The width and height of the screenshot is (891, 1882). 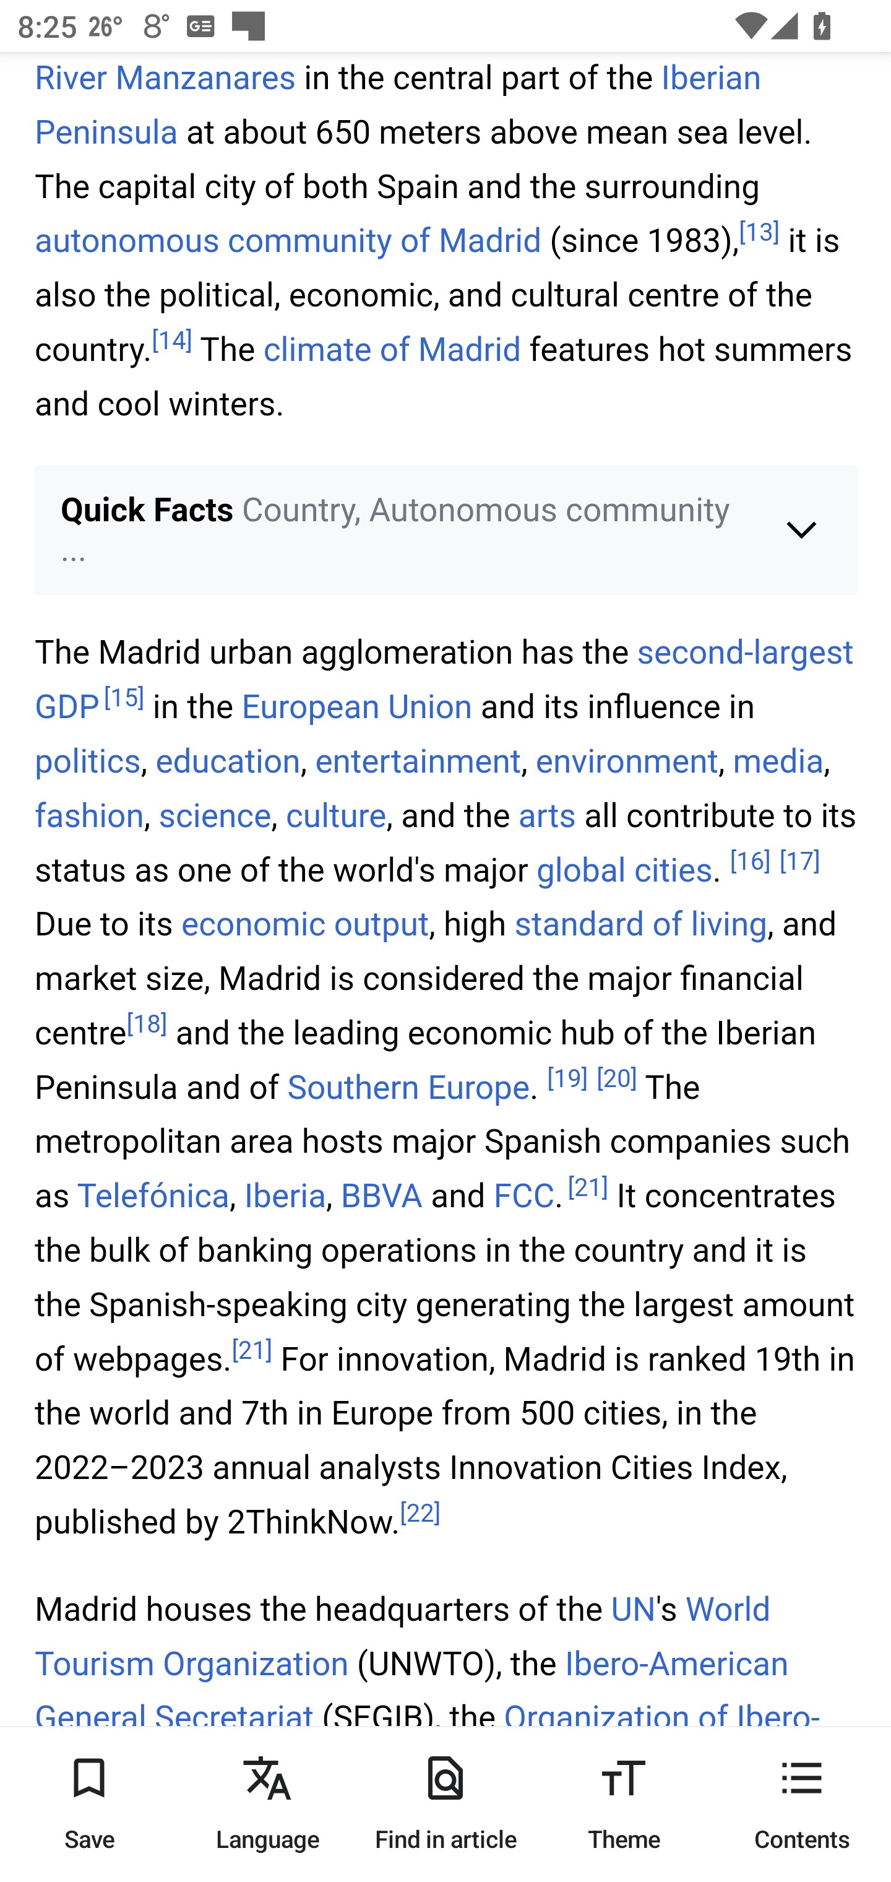 What do you see at coordinates (589, 1189) in the screenshot?
I see `[] [ 21 ]` at bounding box center [589, 1189].